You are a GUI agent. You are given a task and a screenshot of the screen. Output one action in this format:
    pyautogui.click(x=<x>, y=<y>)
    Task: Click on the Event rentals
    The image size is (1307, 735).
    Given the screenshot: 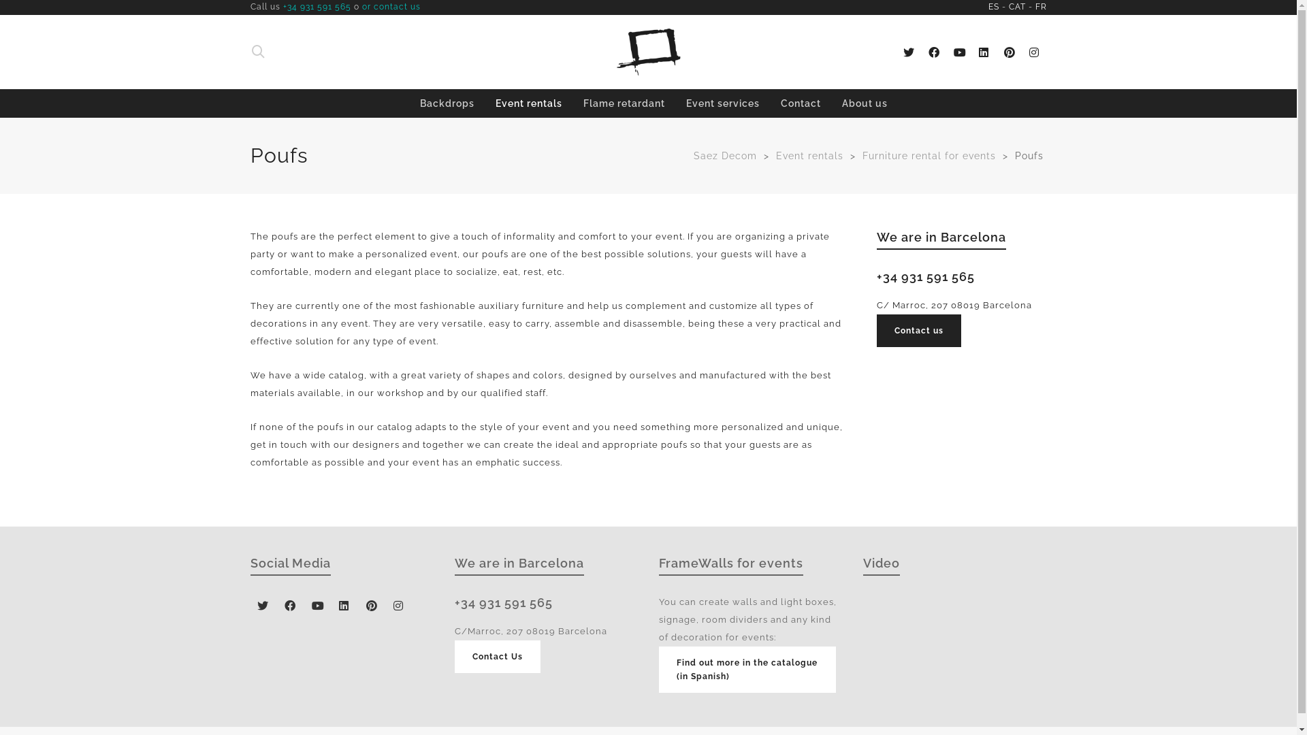 What is the action you would take?
    pyautogui.click(x=528, y=103)
    